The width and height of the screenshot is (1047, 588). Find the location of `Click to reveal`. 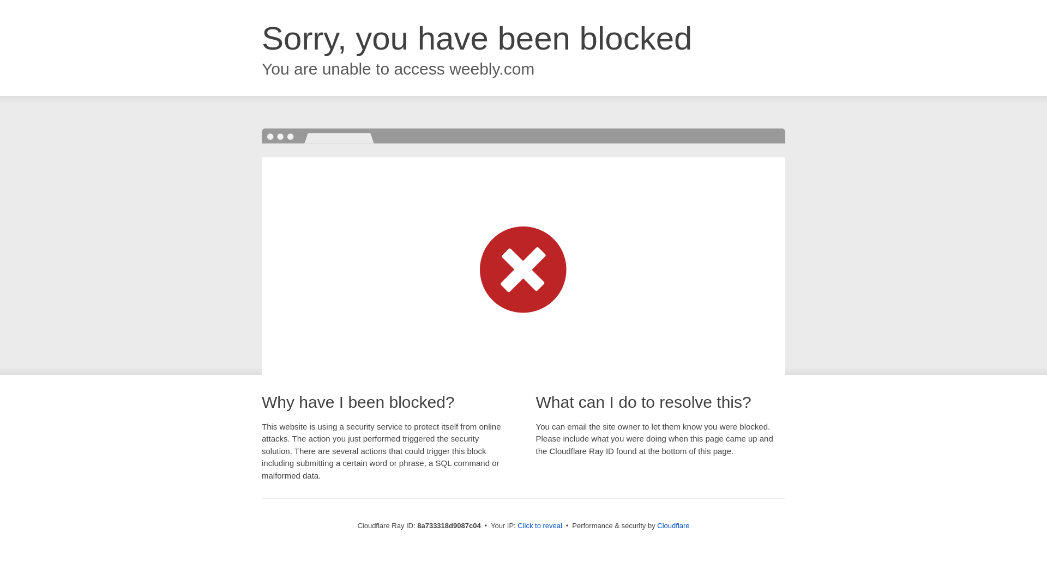

Click to reveal is located at coordinates (540, 526).